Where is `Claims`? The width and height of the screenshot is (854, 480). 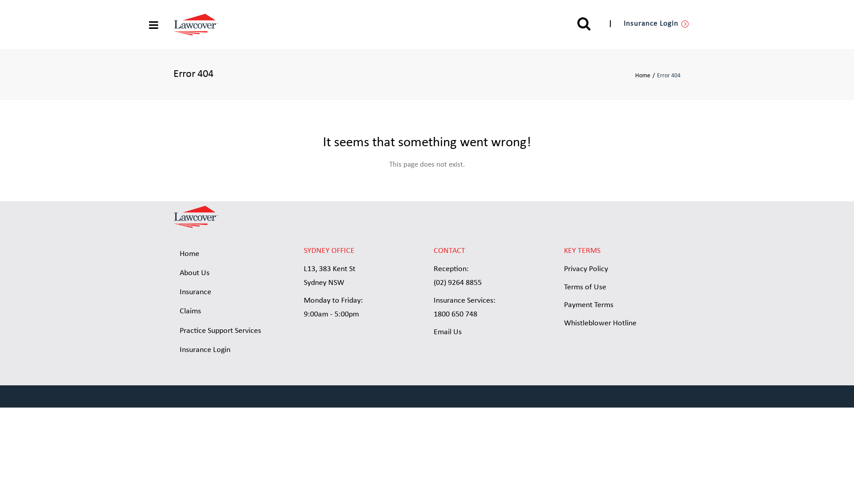
Claims is located at coordinates (232, 312).